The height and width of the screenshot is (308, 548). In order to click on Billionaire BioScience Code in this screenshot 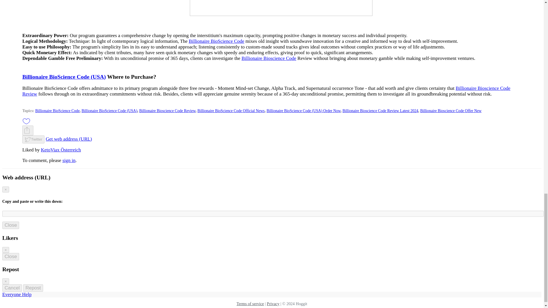, I will do `click(216, 41)`.